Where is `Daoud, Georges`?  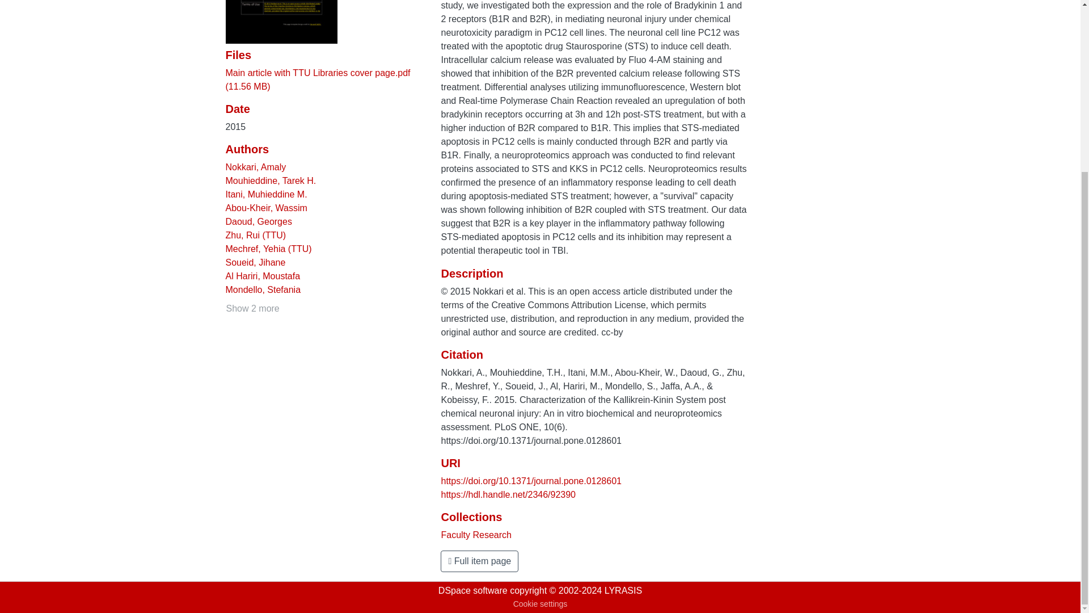 Daoud, Georges is located at coordinates (259, 221).